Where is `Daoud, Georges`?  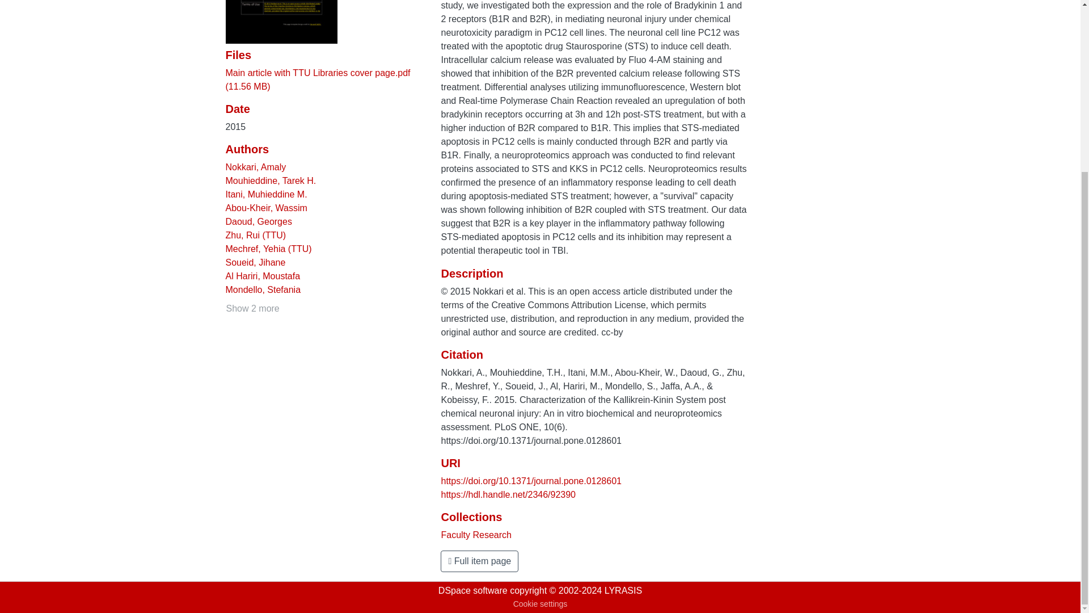 Daoud, Georges is located at coordinates (259, 221).